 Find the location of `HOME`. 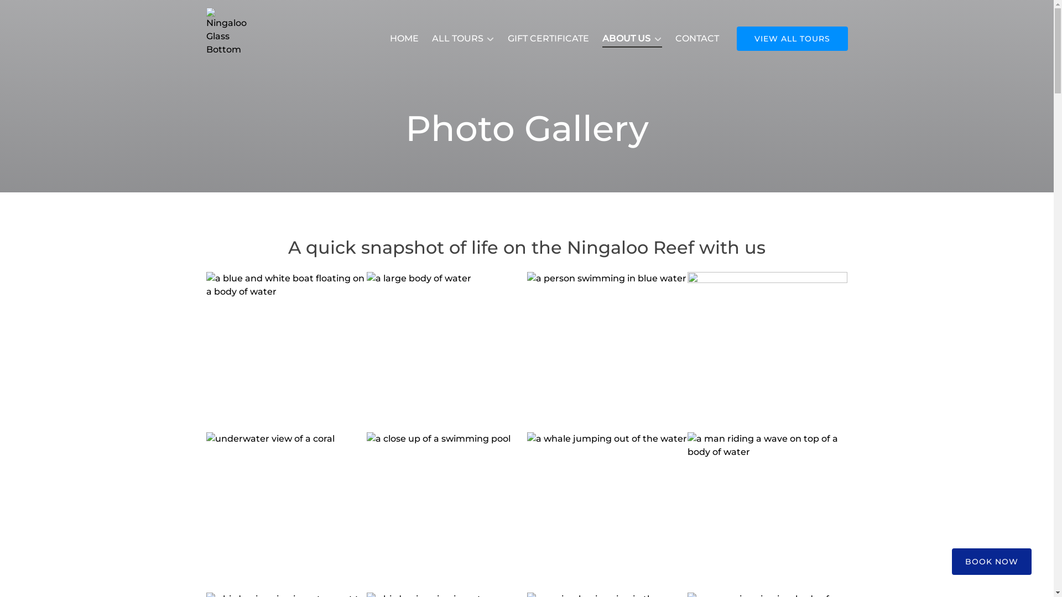

HOME is located at coordinates (404, 39).